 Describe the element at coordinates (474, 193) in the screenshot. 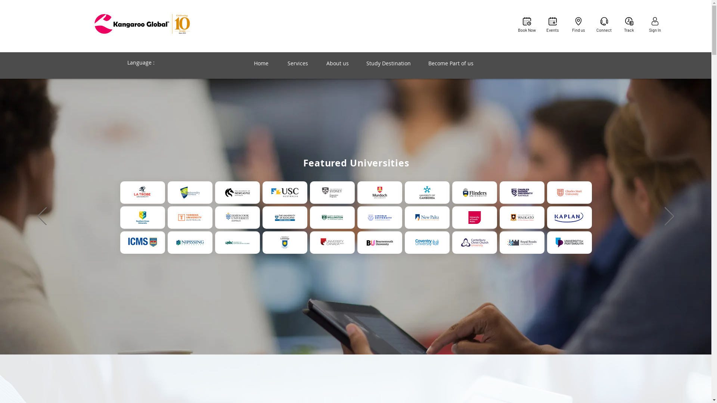

I see `42.png` at that location.